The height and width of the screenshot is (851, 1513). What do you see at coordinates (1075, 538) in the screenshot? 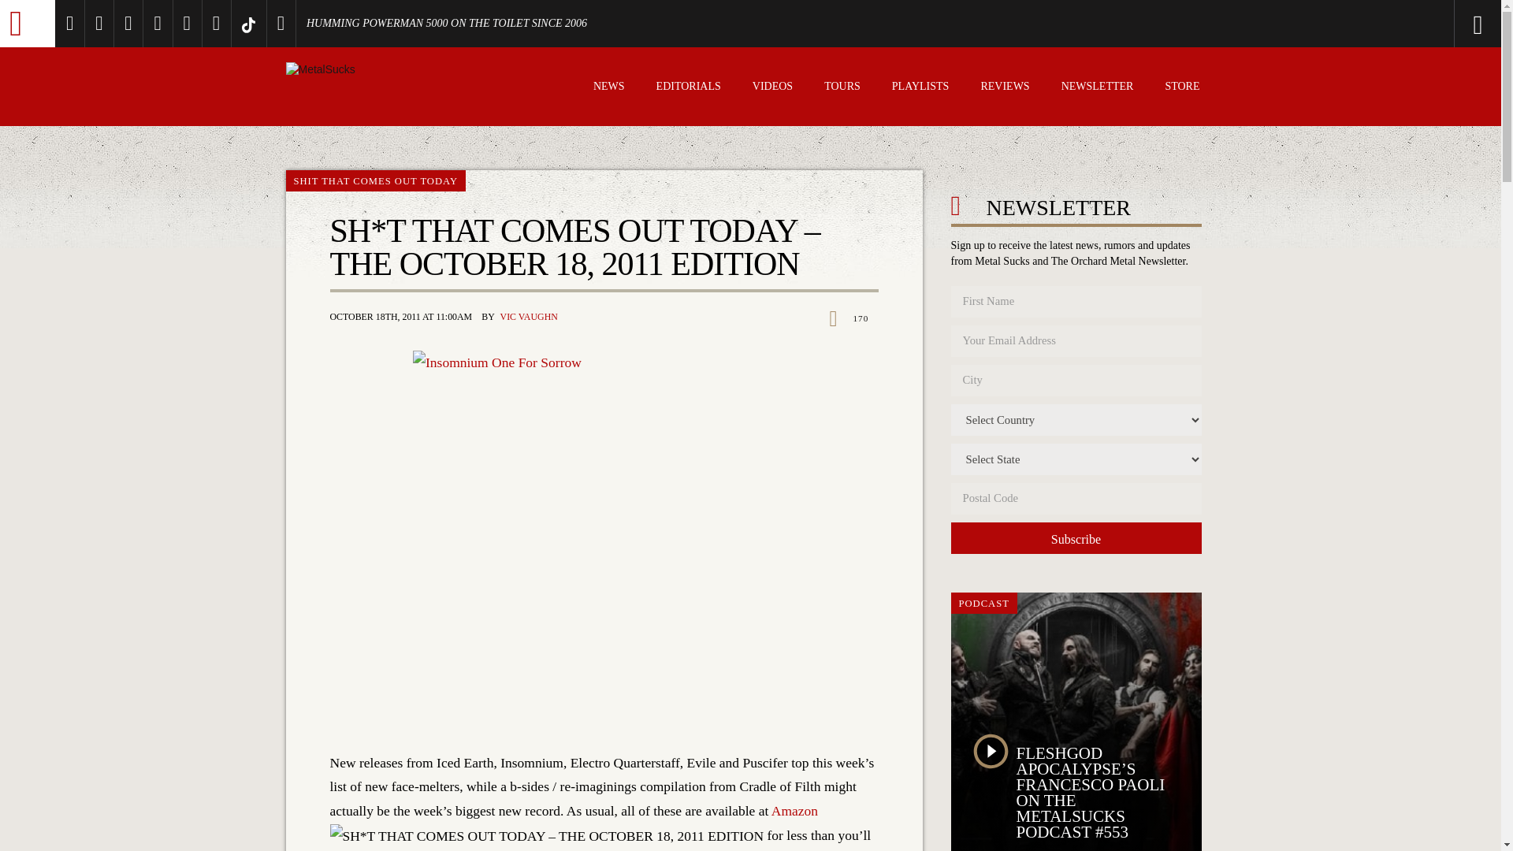
I see `Subscribe` at bounding box center [1075, 538].